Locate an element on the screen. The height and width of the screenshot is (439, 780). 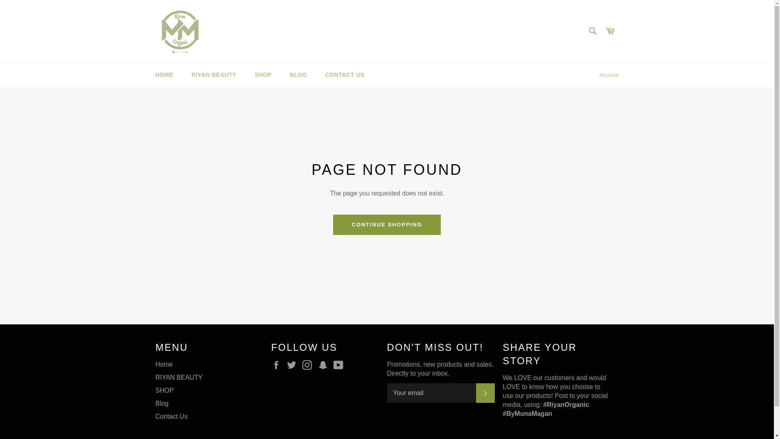
Facebook is located at coordinates (278, 365).